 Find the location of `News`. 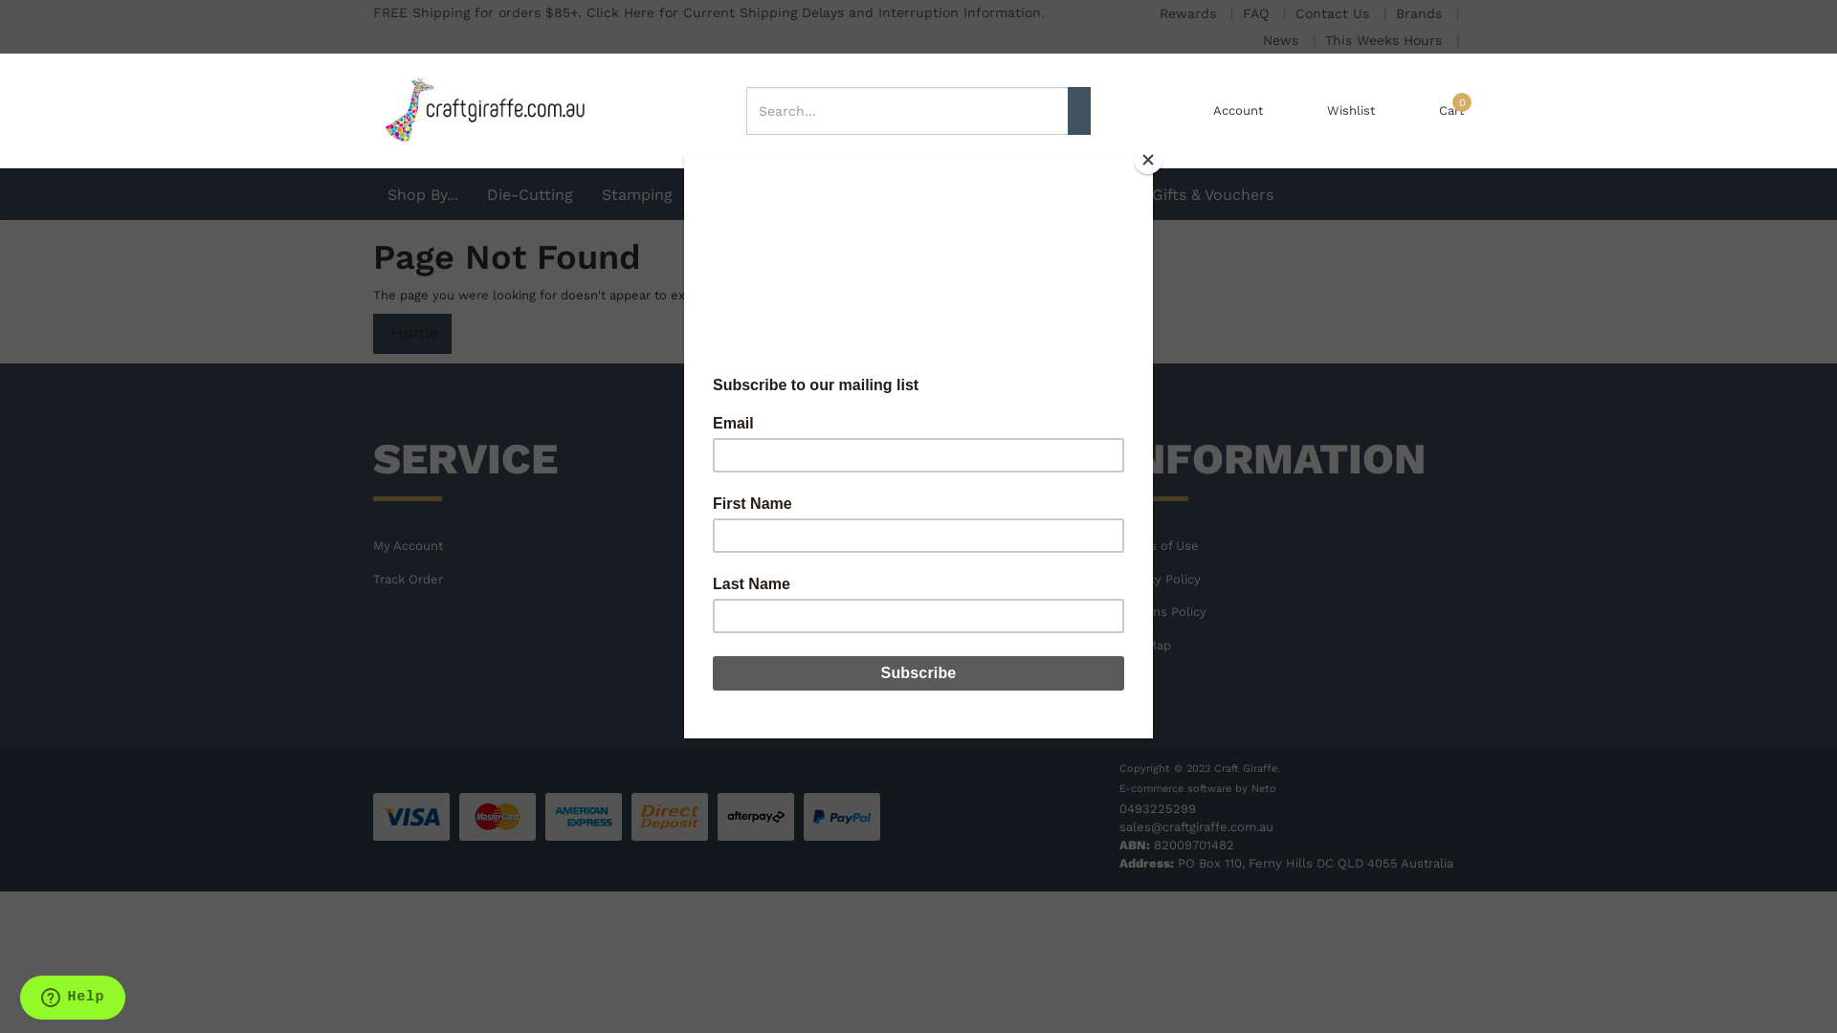

News is located at coordinates (1283, 40).